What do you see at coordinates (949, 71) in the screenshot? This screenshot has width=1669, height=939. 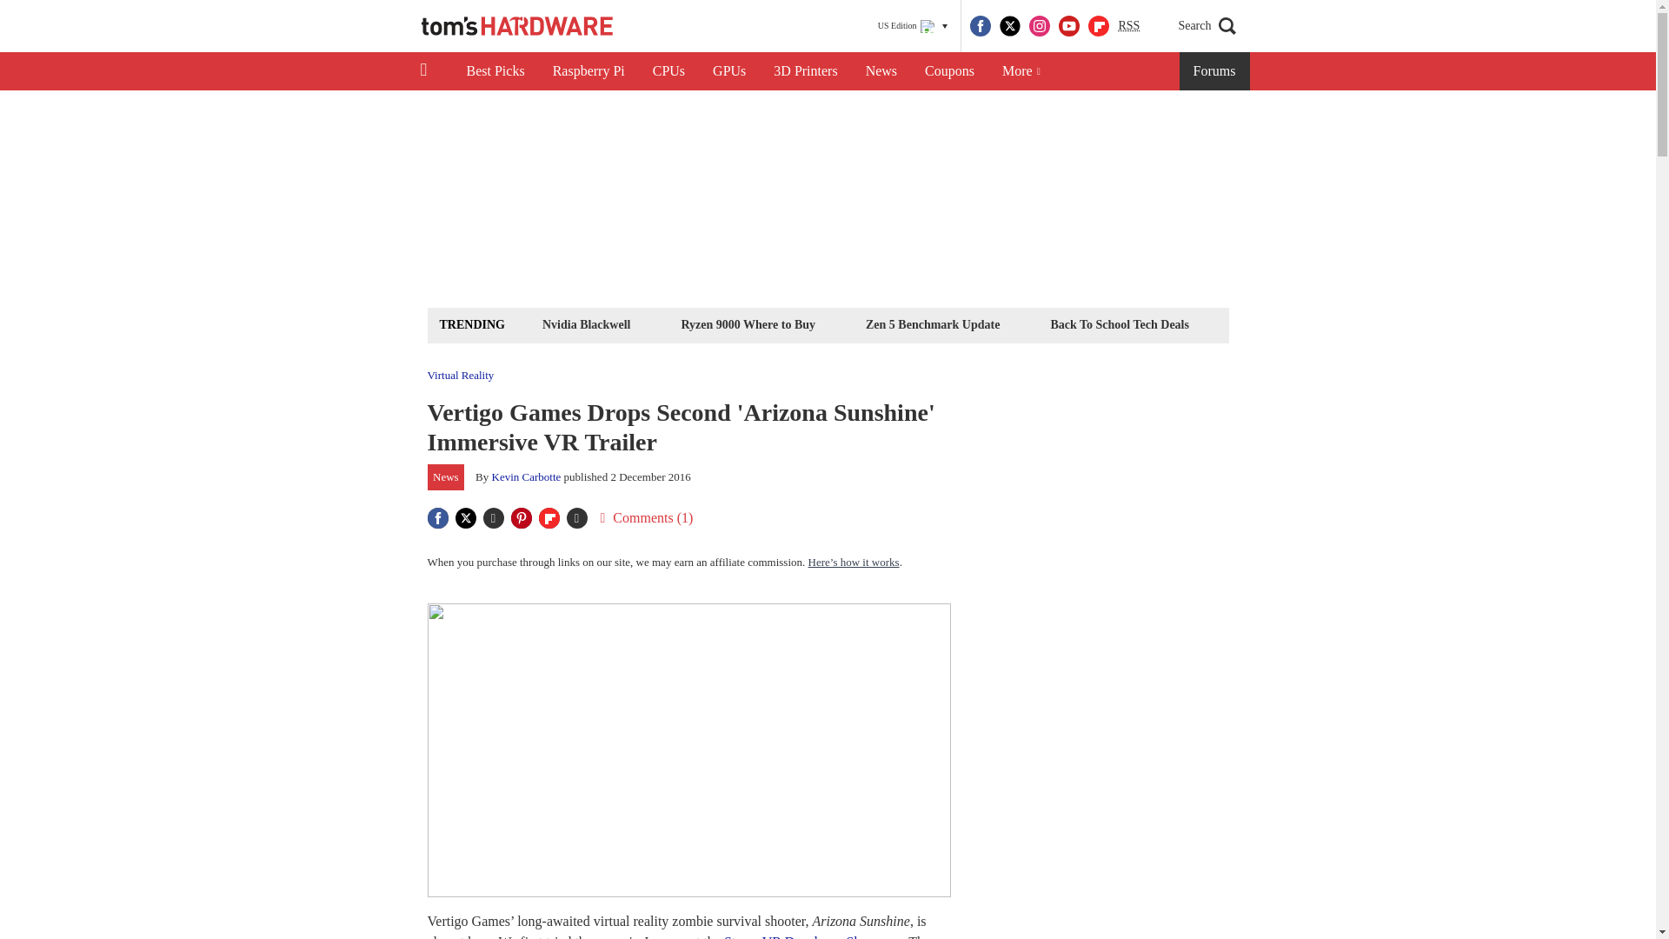 I see `Coupons` at bounding box center [949, 71].